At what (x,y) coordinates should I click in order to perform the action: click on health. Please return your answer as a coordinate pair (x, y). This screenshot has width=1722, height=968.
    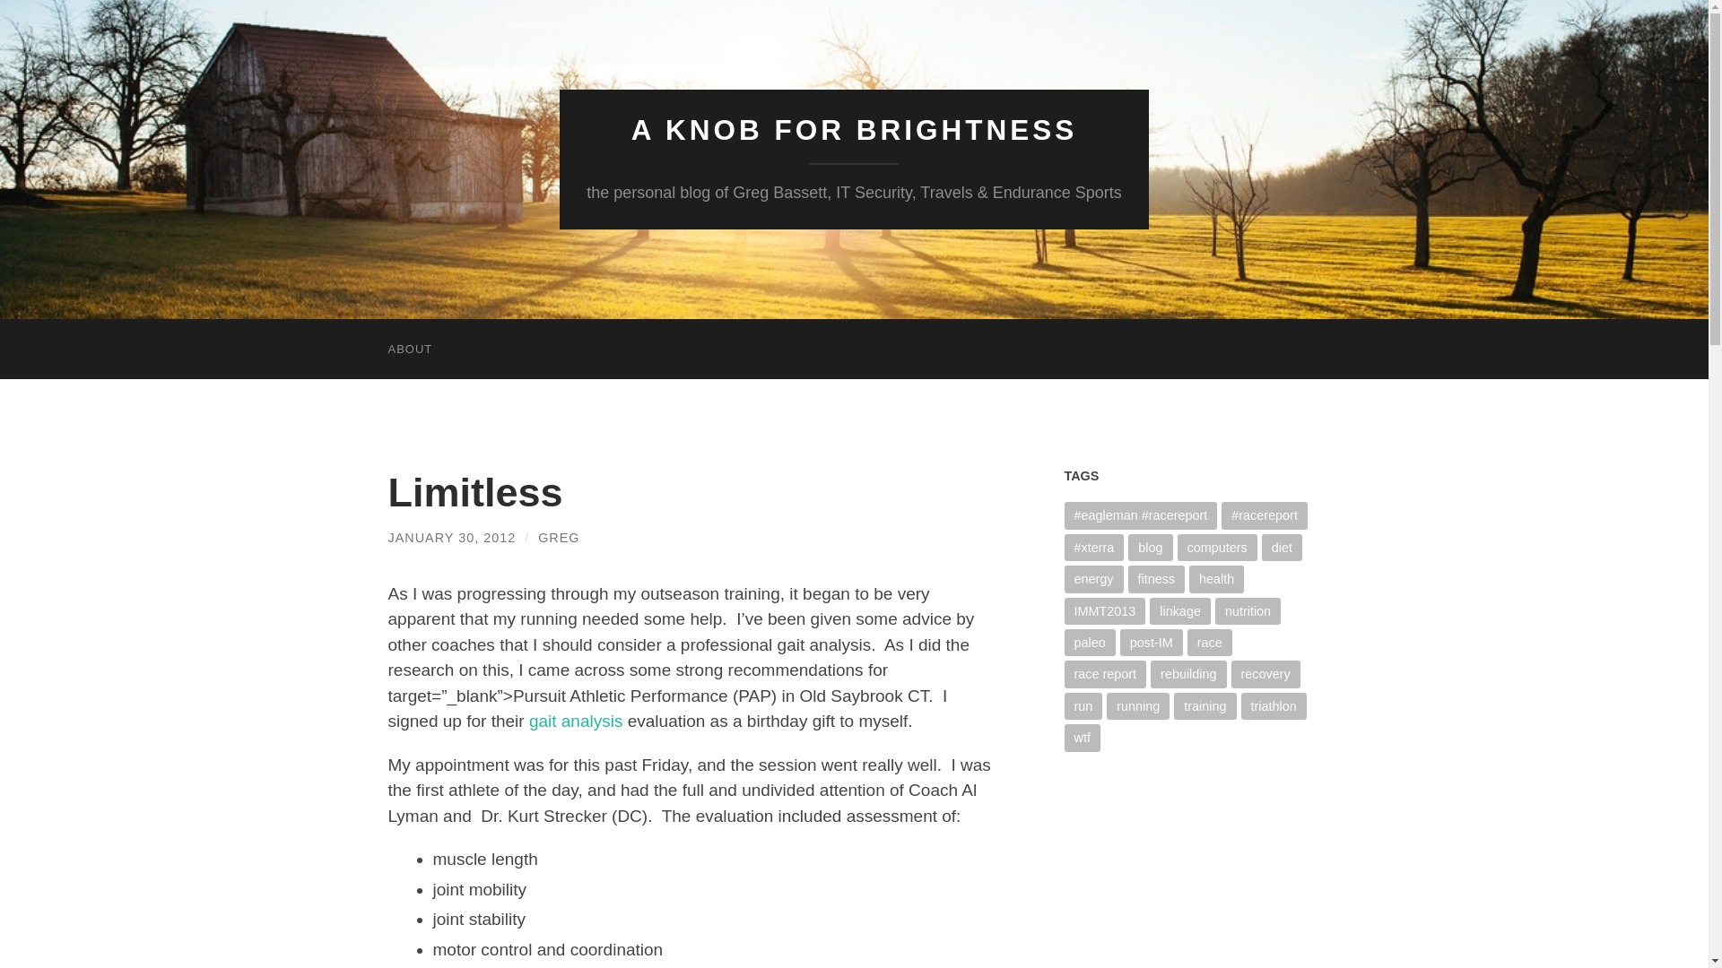
    Looking at the image, I should click on (1216, 578).